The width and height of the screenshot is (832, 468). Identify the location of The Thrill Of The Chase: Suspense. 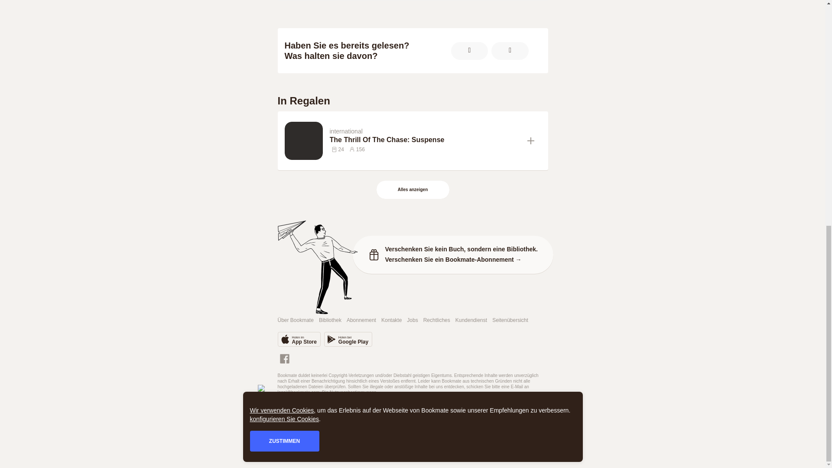
(425, 140).